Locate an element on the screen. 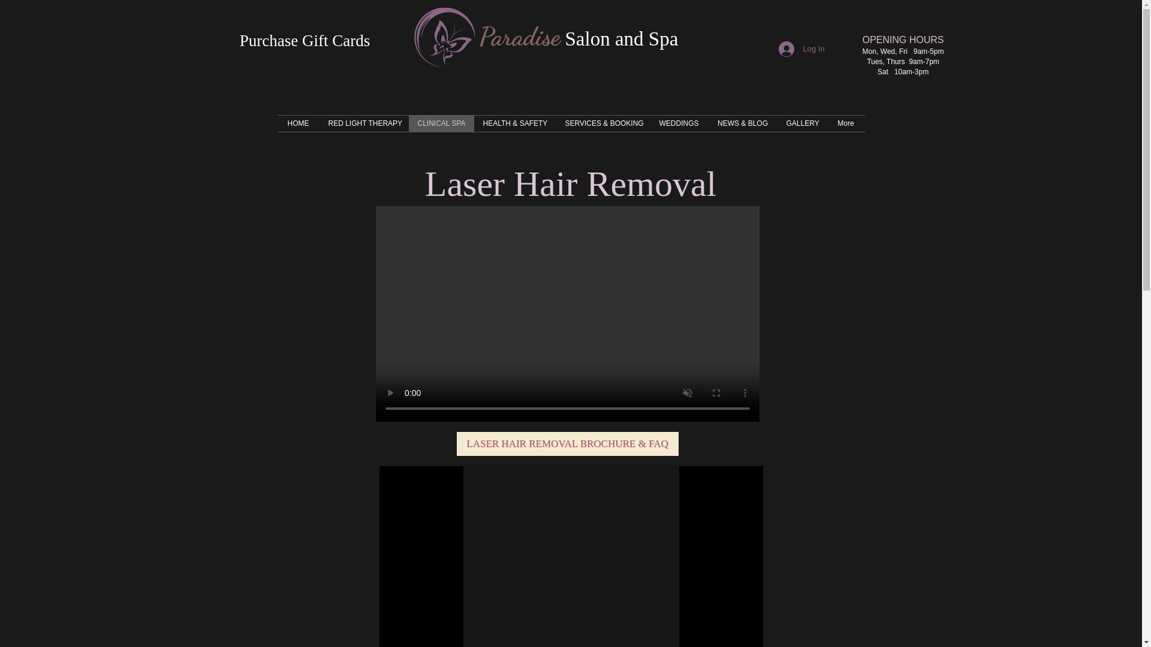 The image size is (1151, 647). RED LIGHT THERAPY is located at coordinates (363, 123).